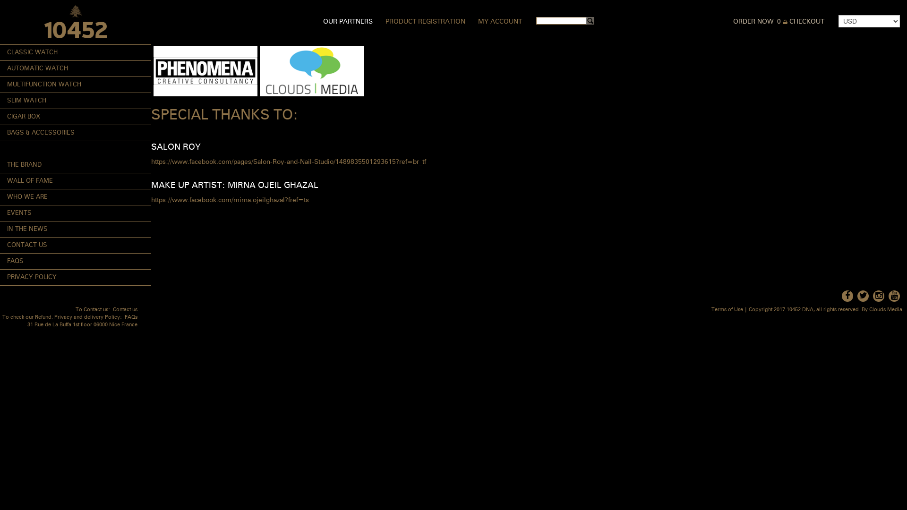 This screenshot has width=907, height=510. I want to click on CIGAR BOX, so click(76, 117).